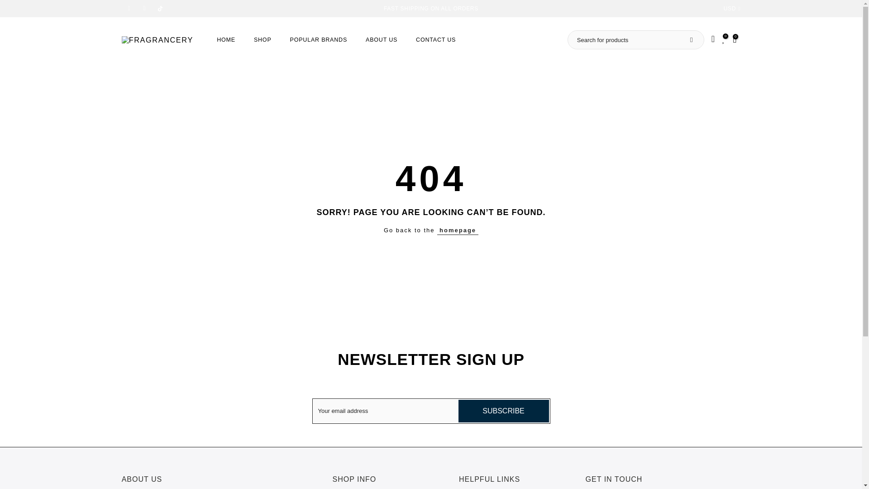 This screenshot has height=489, width=869. Describe the element at coordinates (319, 40) in the screenshot. I see `POPULAR BRANDS` at that location.